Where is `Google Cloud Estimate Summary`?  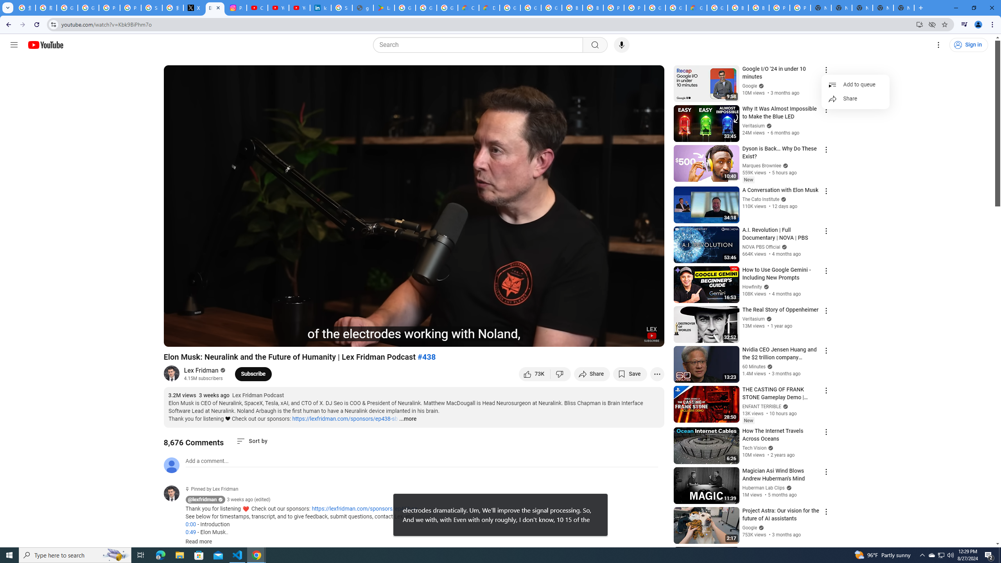
Google Cloud Estimate Summary is located at coordinates (696, 8).